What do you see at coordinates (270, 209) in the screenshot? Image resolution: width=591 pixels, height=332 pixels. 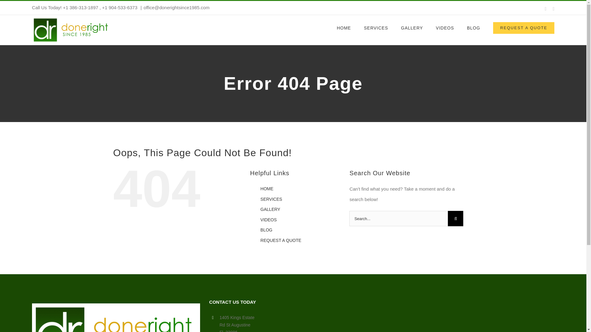 I see `GALLERY` at bounding box center [270, 209].